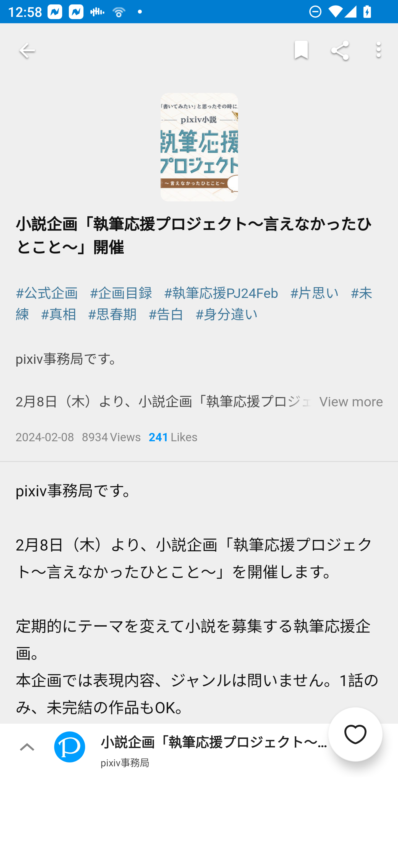 The image size is (398, 841). Describe the element at coordinates (121, 293) in the screenshot. I see `#企画目録` at that location.